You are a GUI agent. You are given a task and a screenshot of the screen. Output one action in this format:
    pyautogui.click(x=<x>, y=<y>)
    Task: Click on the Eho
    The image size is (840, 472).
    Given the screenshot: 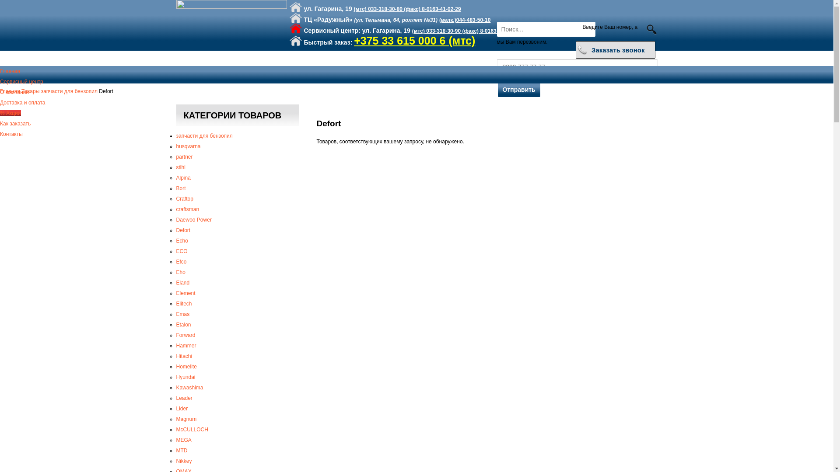 What is the action you would take?
    pyautogui.click(x=180, y=272)
    